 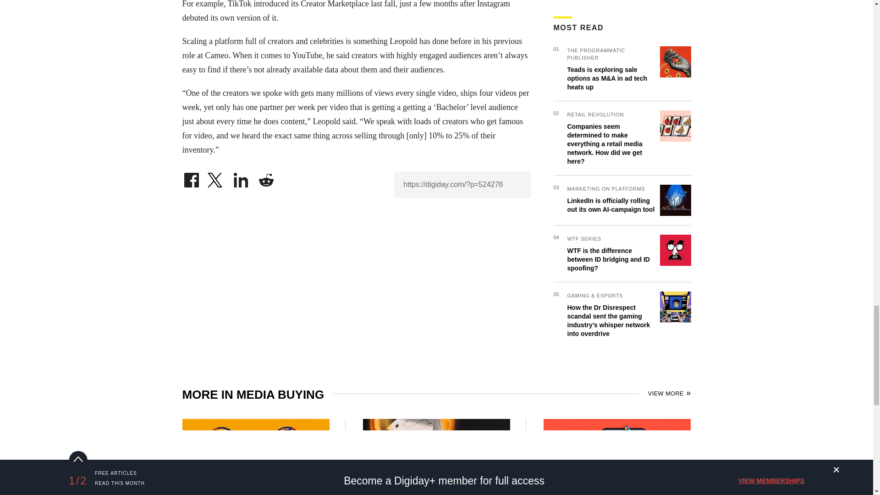 What do you see at coordinates (266, 178) in the screenshot?
I see `Share on Reddit` at bounding box center [266, 178].